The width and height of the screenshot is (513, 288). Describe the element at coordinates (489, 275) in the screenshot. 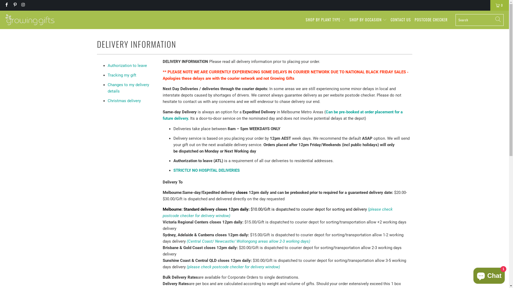

I see `Shopify online store chat` at that location.